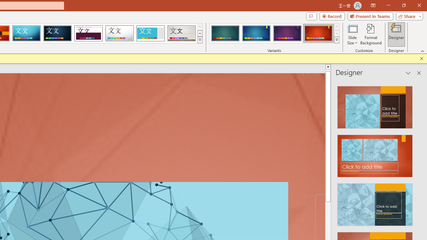  What do you see at coordinates (287, 33) in the screenshot?
I see `Ion Variant 3` at bounding box center [287, 33].